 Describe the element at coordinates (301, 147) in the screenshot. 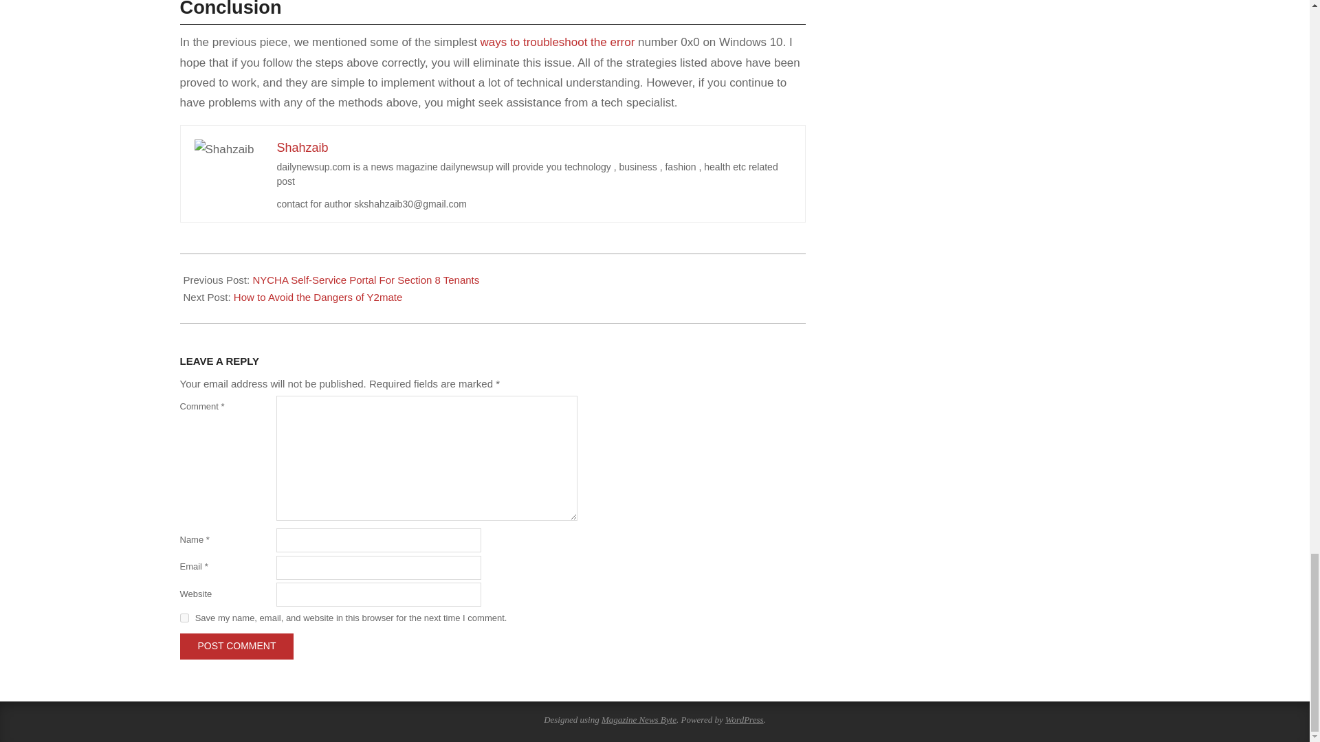

I see `Shahzaib` at that location.